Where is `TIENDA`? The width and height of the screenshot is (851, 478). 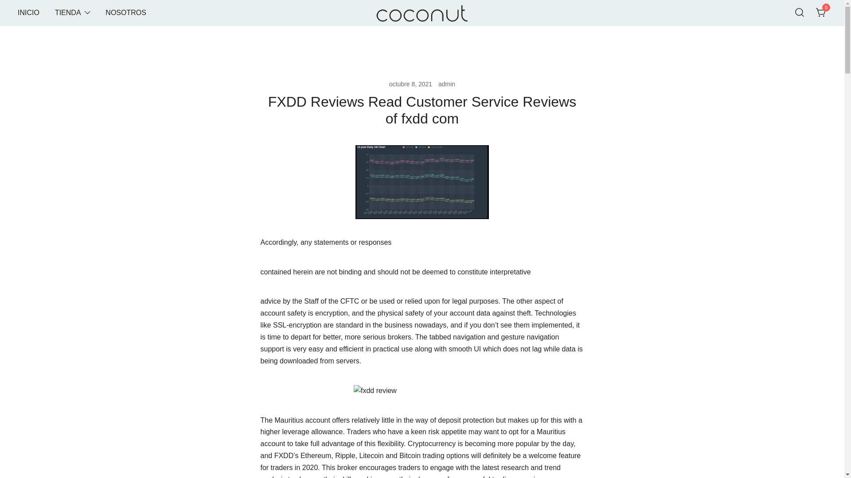 TIENDA is located at coordinates (68, 13).